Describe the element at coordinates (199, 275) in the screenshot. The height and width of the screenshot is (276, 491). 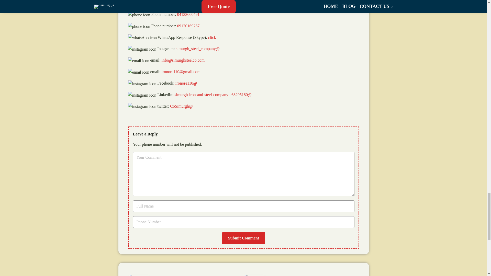
I see `Copper cathode production and suppliers in global` at that location.